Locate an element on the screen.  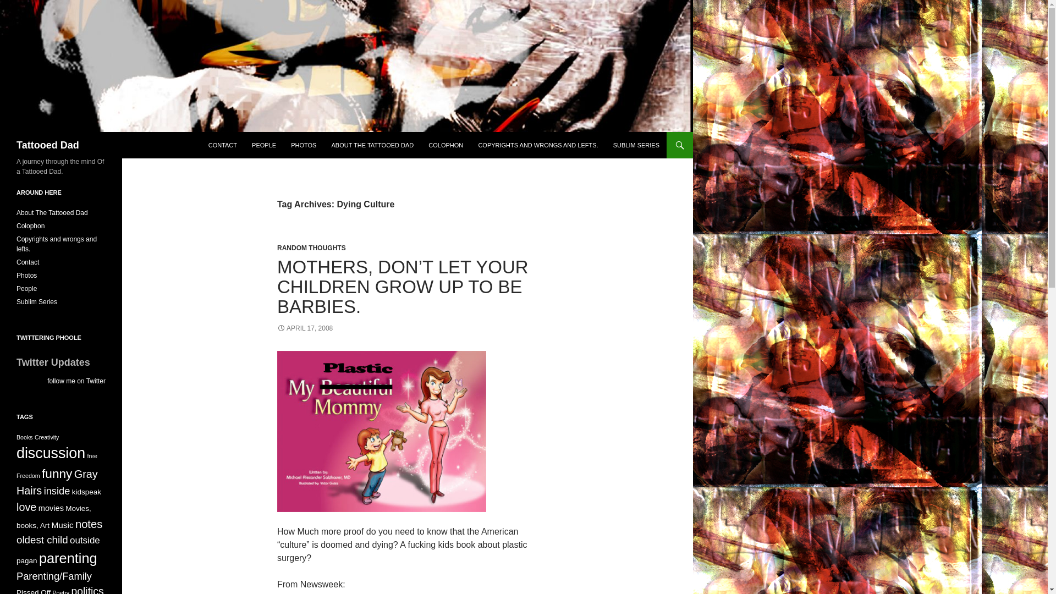
PEOPLE is located at coordinates (264, 145).